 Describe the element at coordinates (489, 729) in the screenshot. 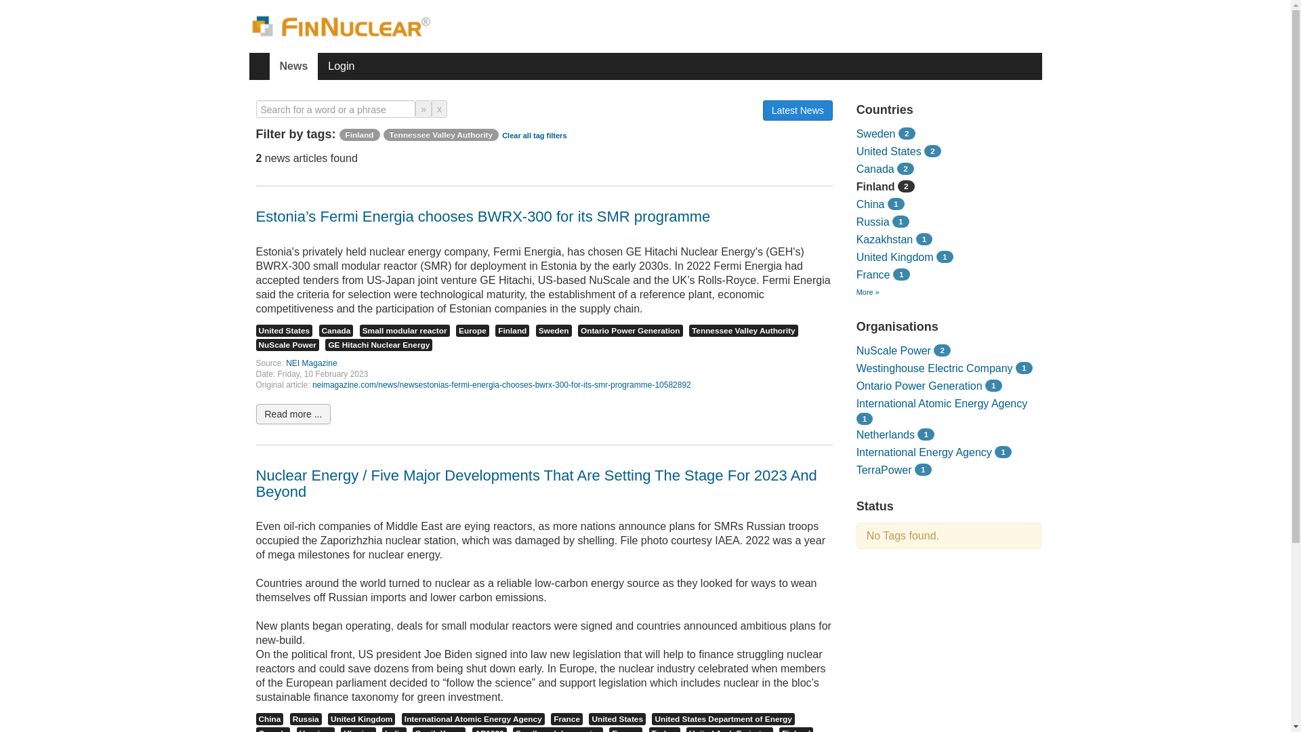

I see `AP1000` at that location.